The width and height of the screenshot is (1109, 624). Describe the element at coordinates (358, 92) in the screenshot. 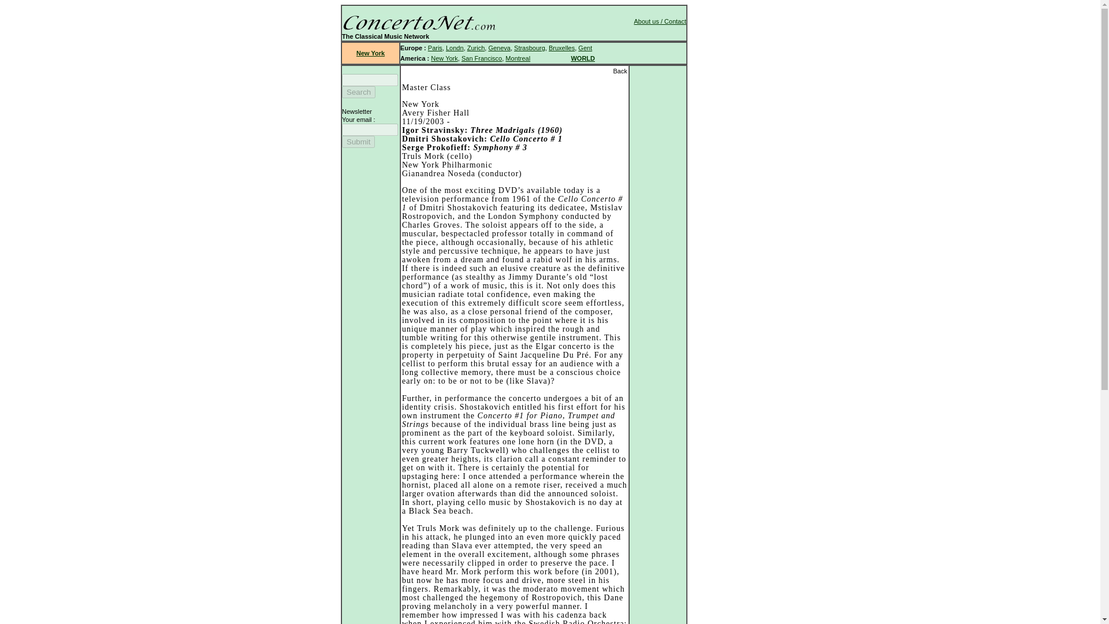

I see `Search` at that location.